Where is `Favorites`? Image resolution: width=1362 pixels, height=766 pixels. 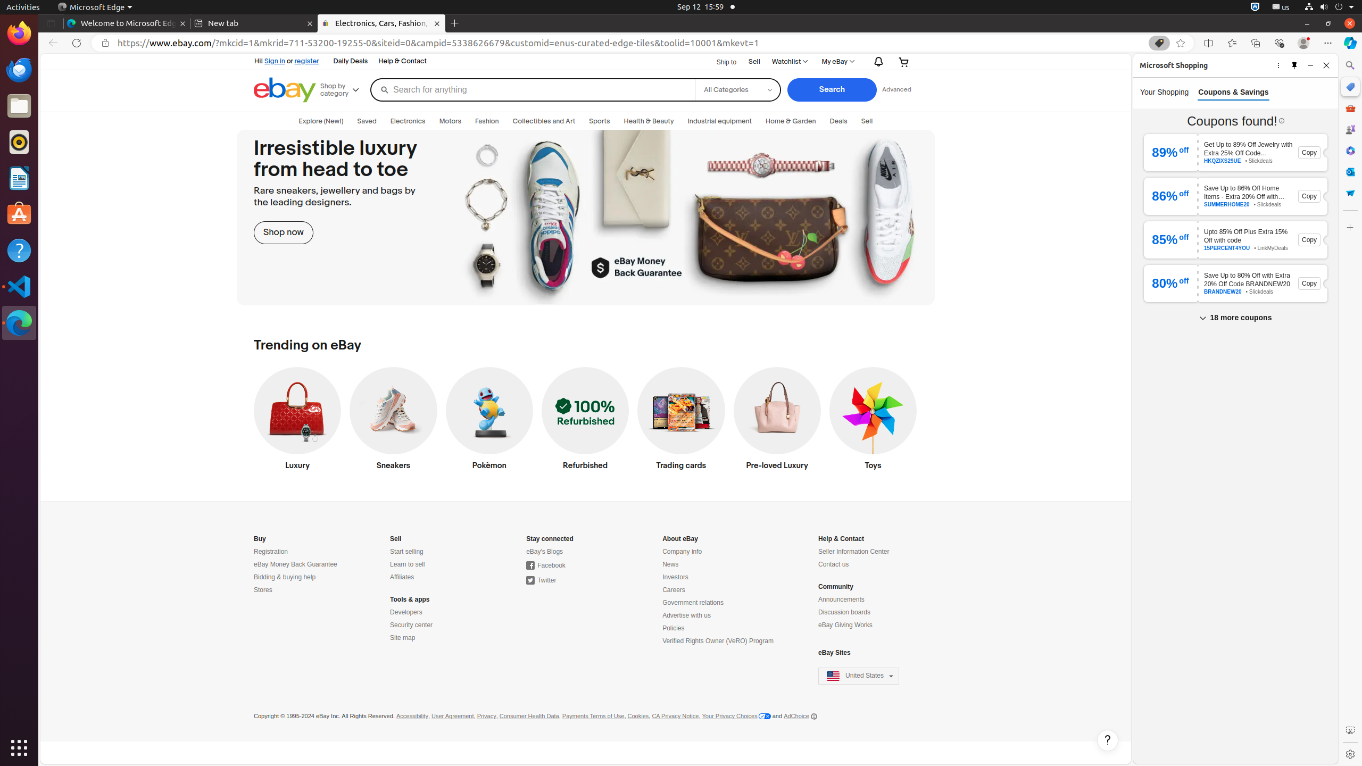
Favorites is located at coordinates (1232, 43).